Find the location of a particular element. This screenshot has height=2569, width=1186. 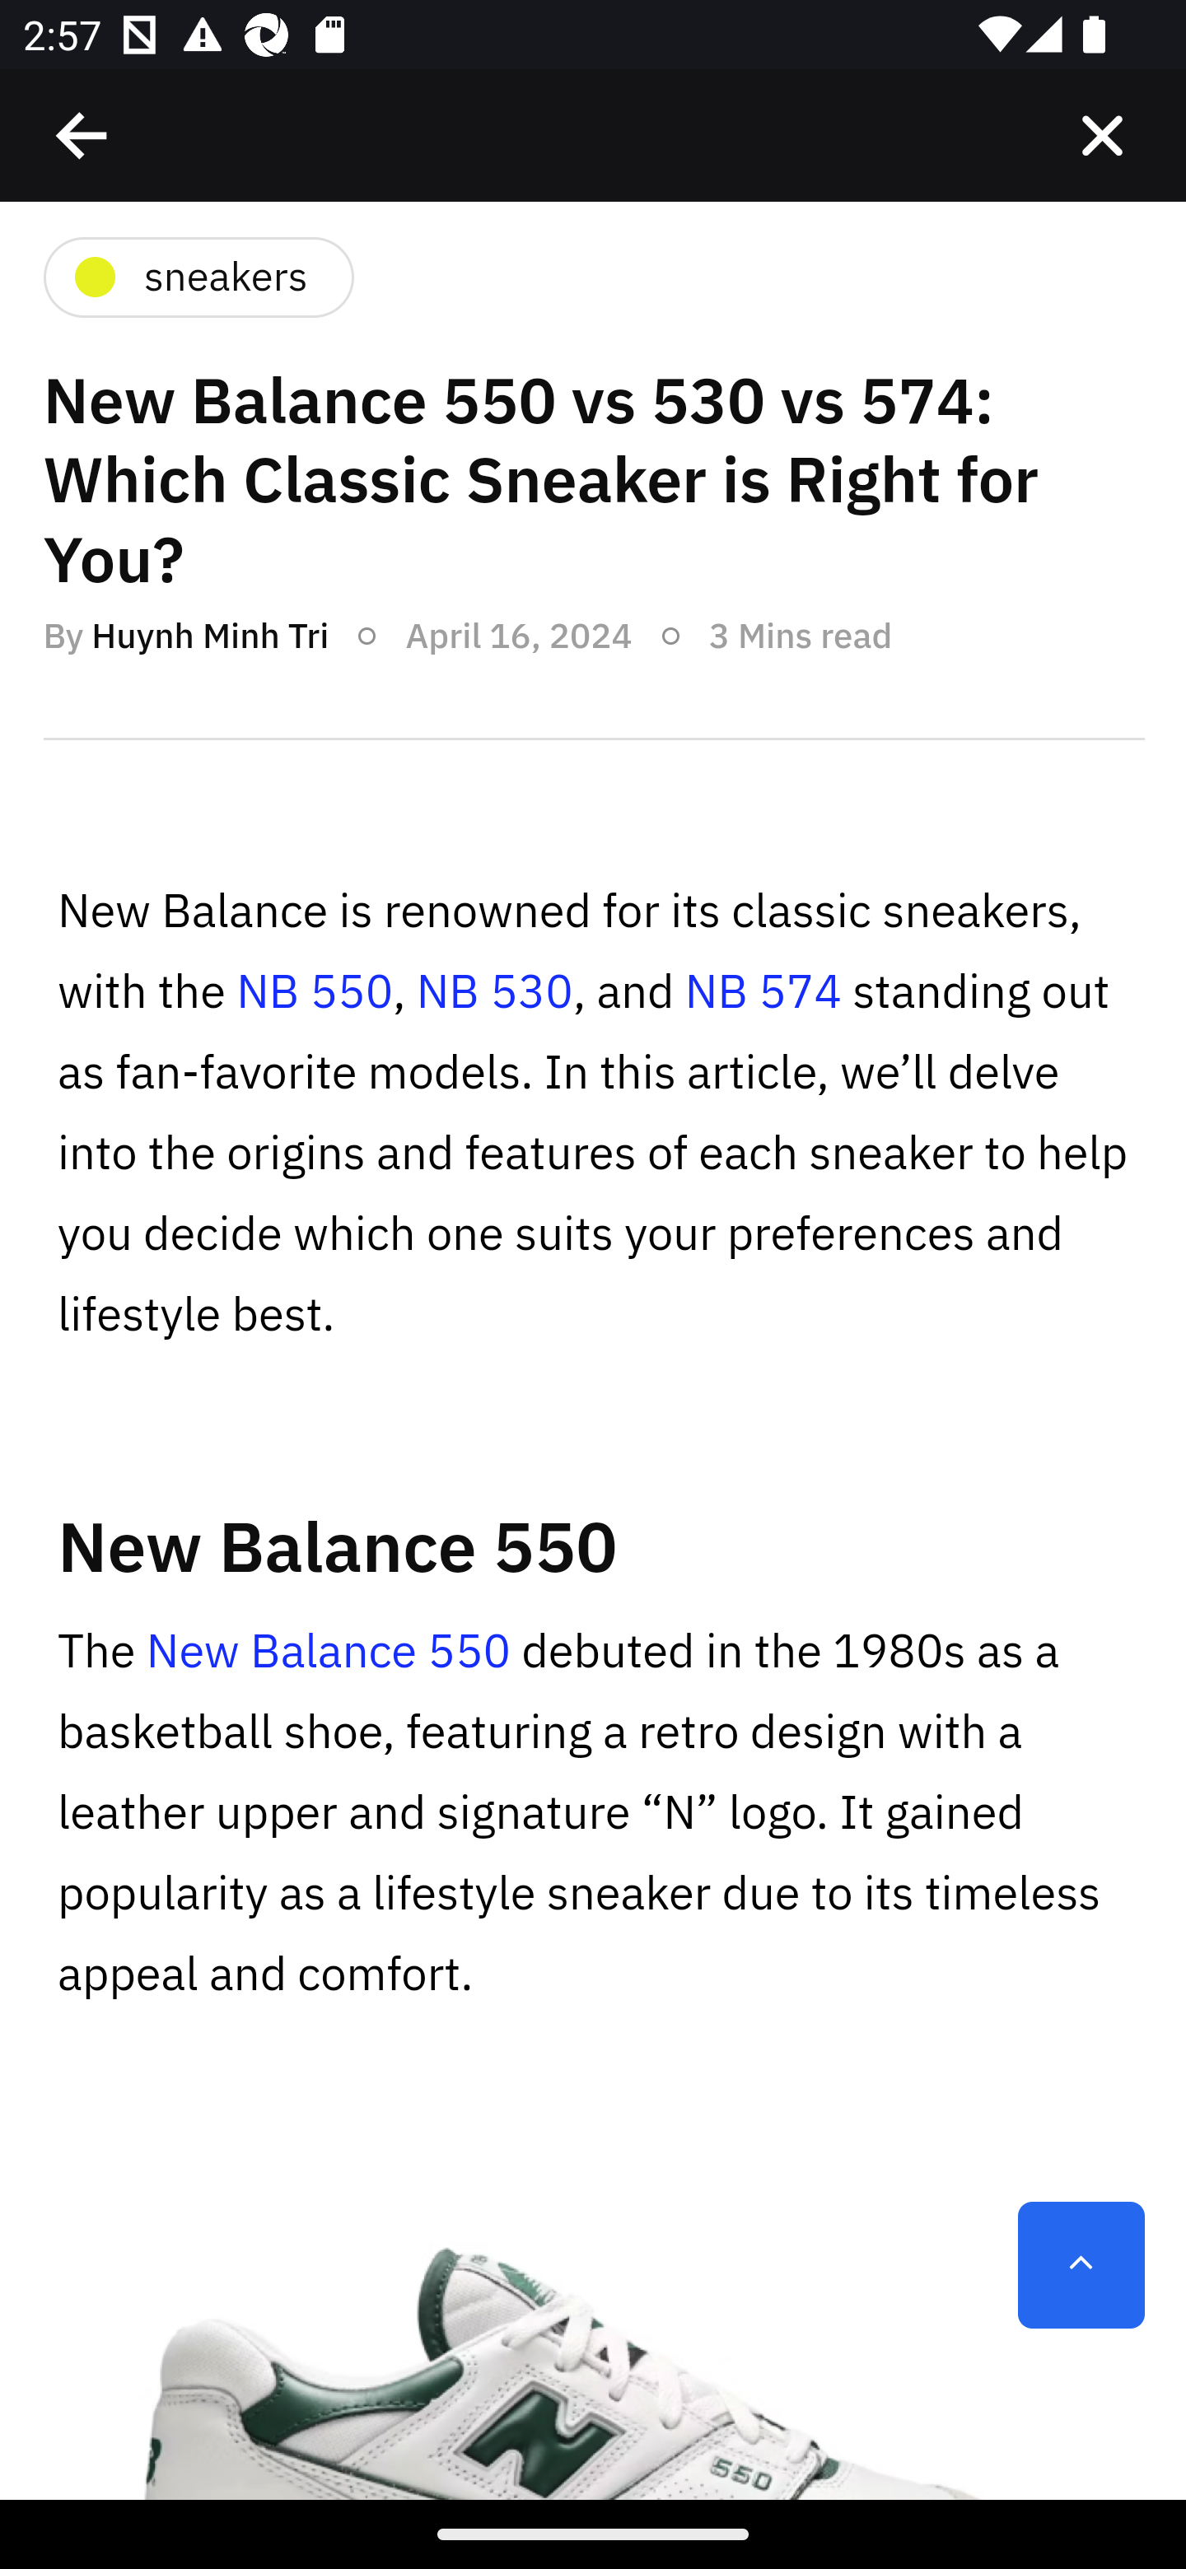

Huynh Minh Tri is located at coordinates (209, 637).